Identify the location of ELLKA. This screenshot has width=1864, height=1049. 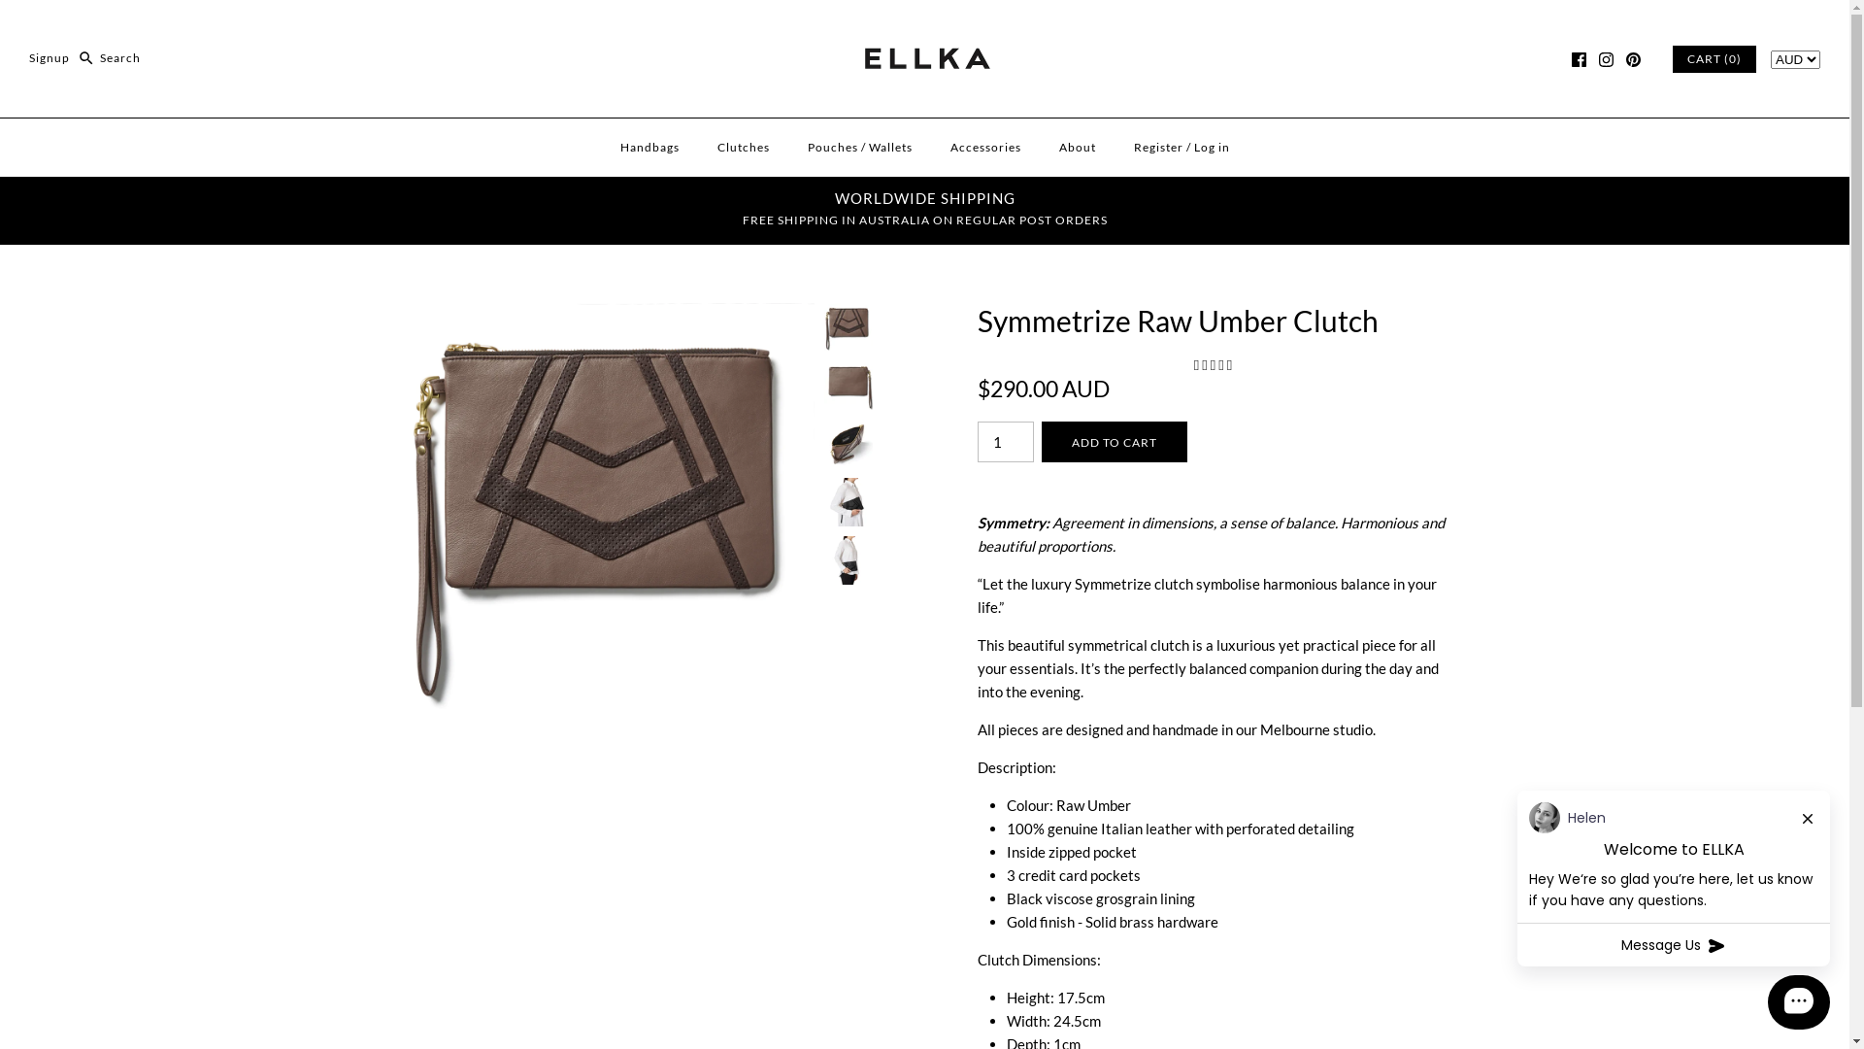
(925, 31).